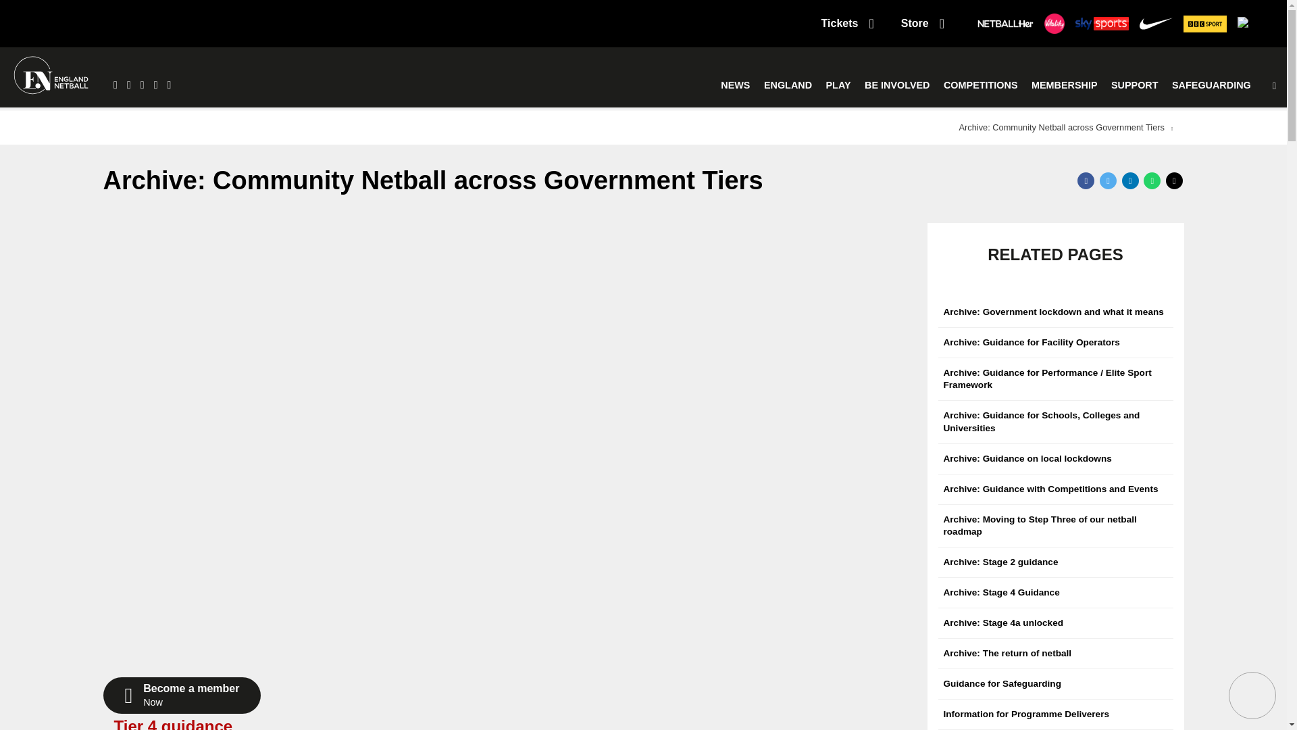  I want to click on England Netball, so click(51, 77).